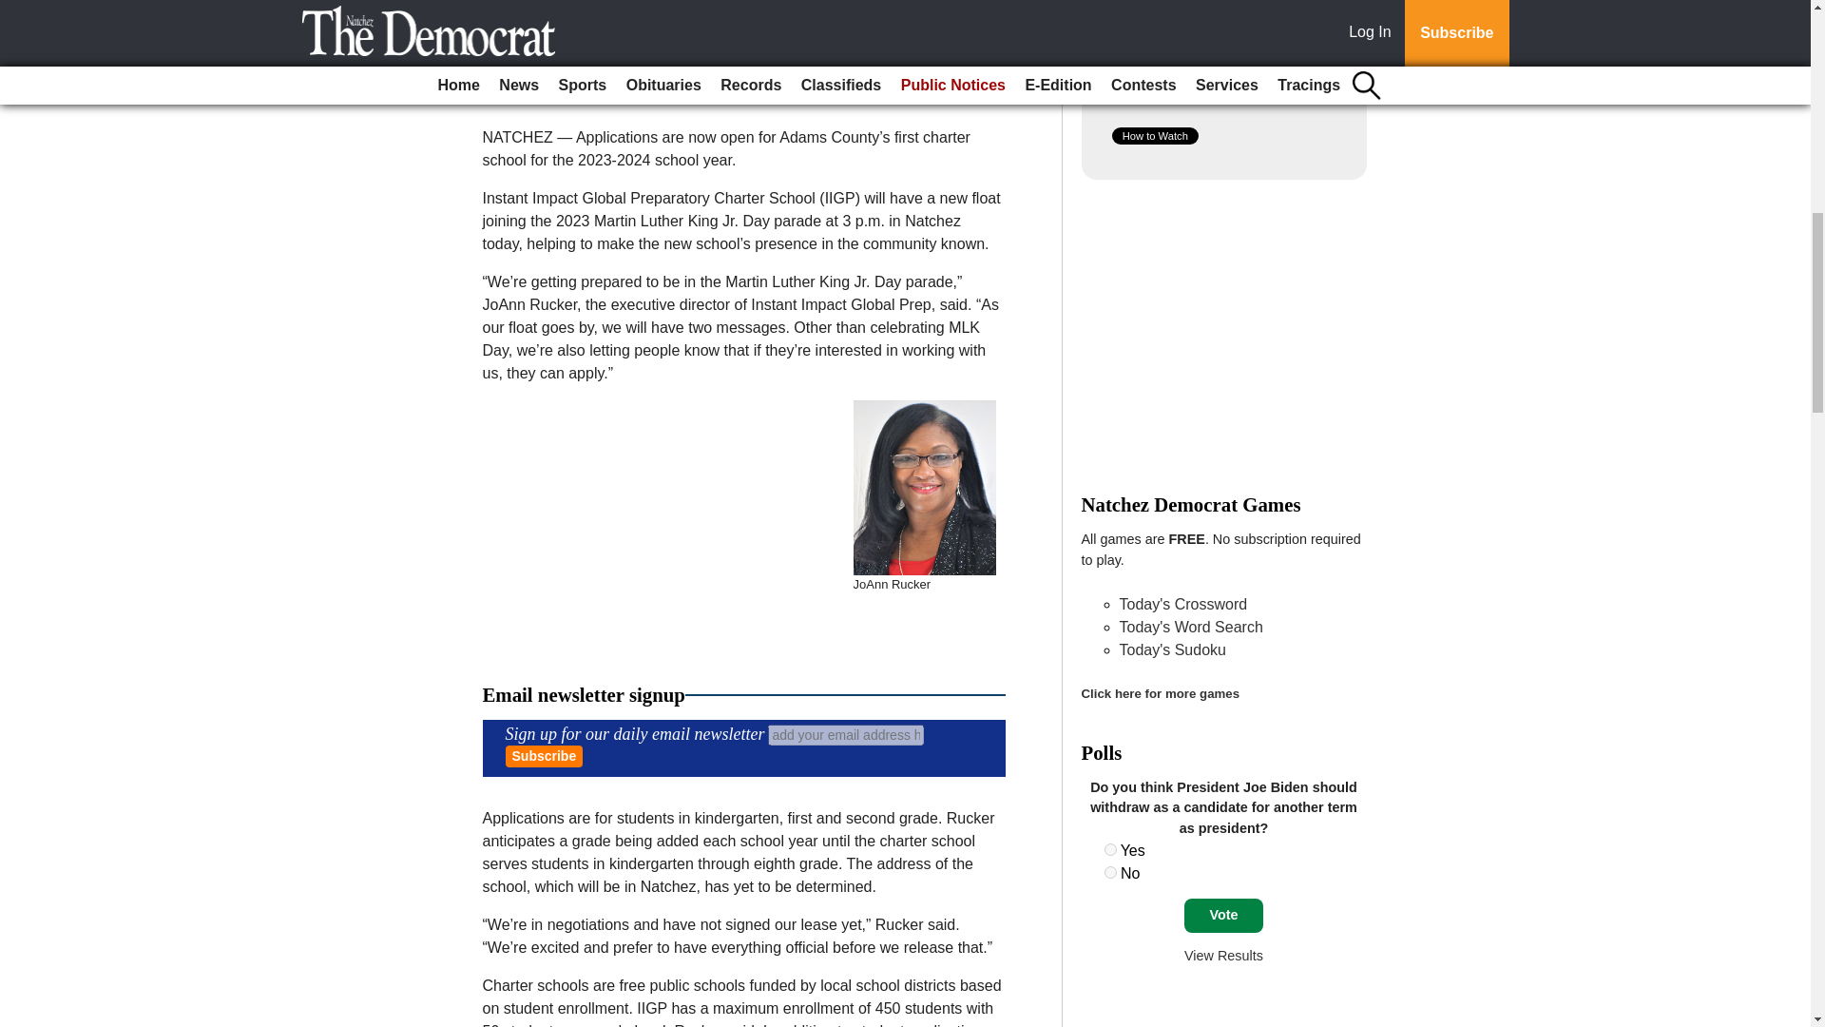 The height and width of the screenshot is (1027, 1825). I want to click on Trinity Audio Player, so click(743, 42).